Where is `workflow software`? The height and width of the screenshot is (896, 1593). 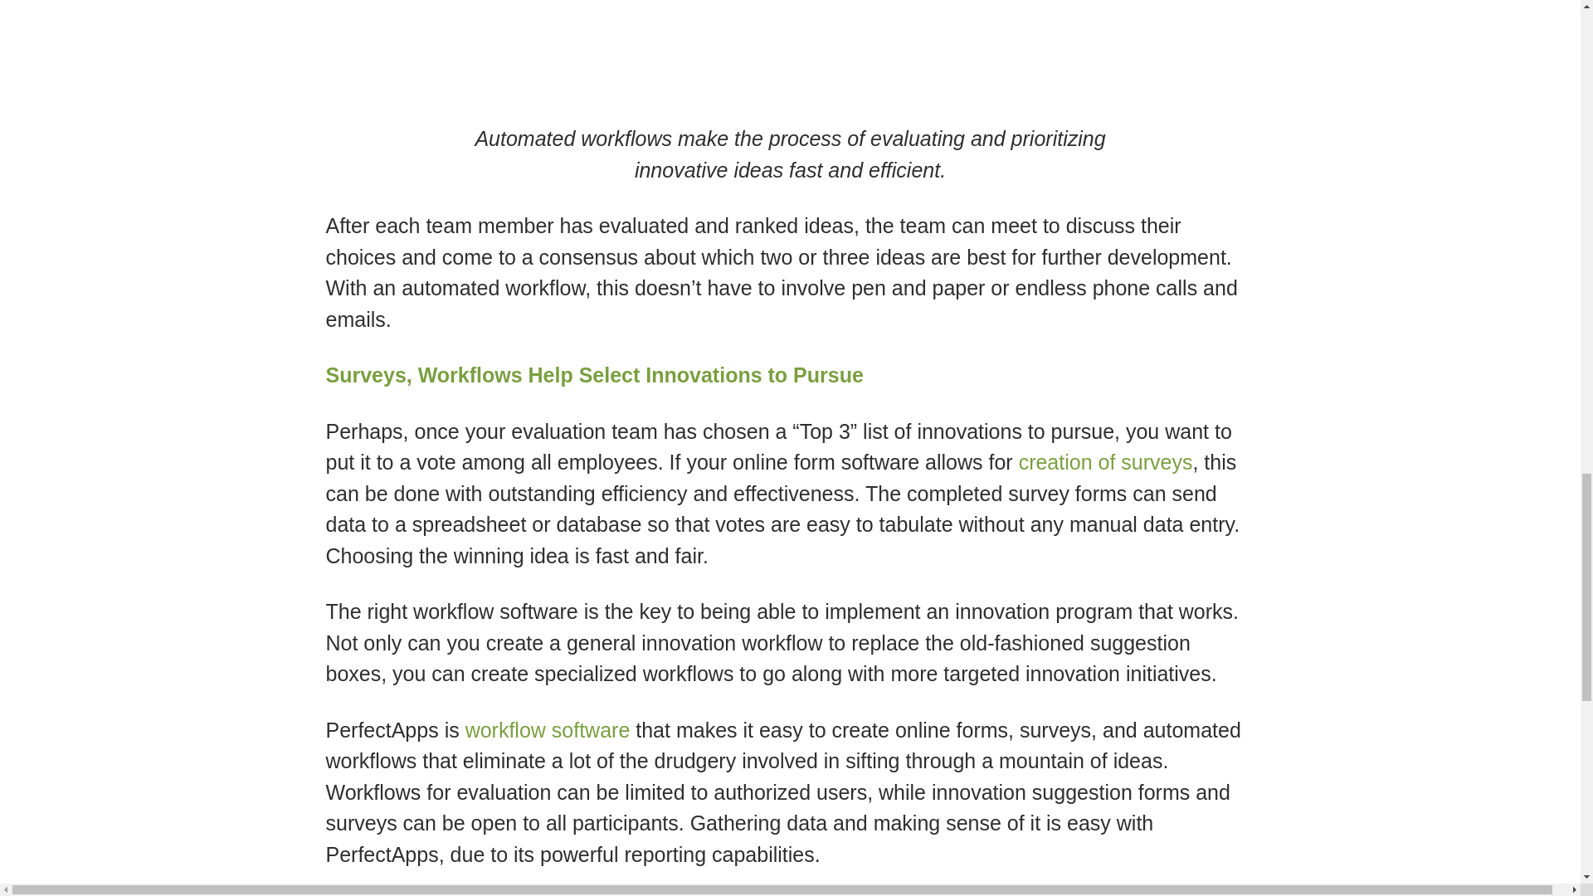
workflow software is located at coordinates (548, 730).